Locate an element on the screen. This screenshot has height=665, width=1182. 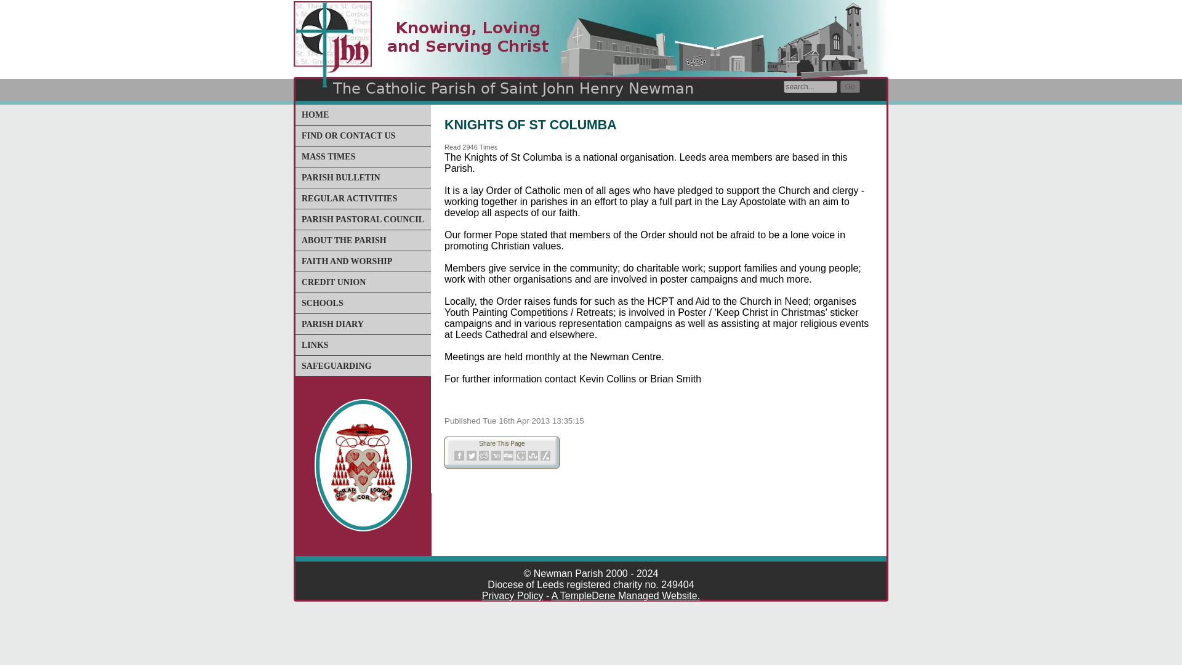
Go is located at coordinates (850, 86).